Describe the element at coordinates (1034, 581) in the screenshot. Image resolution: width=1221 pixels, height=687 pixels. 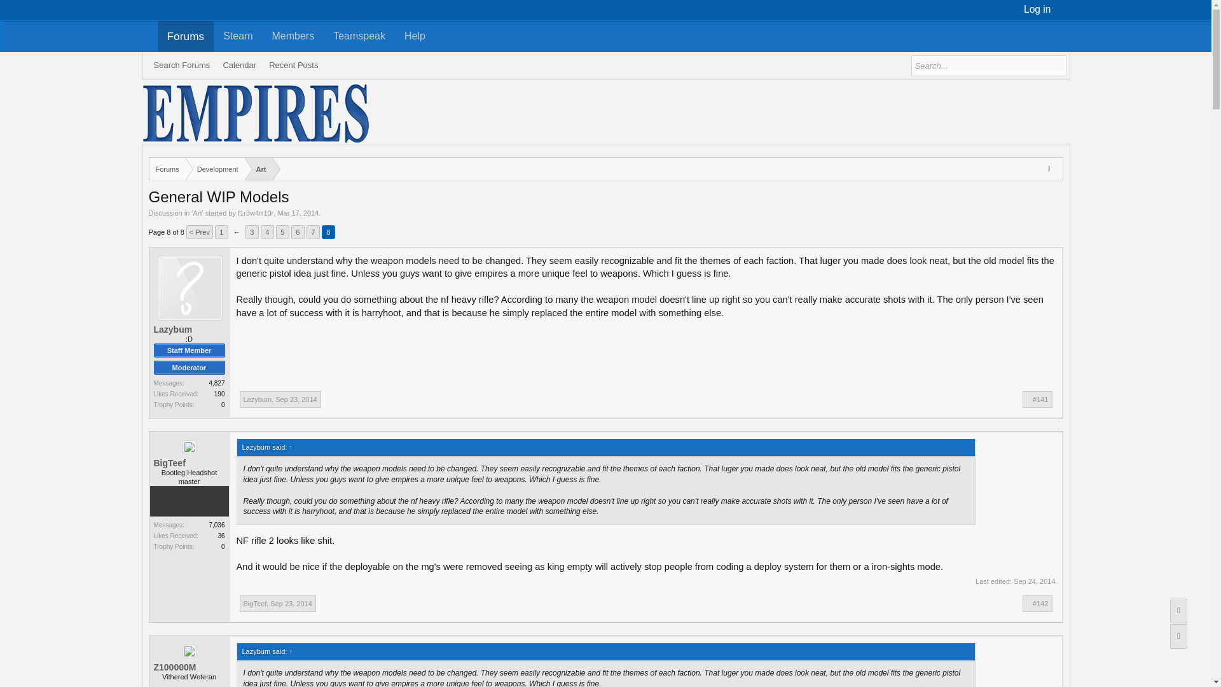
I see `Sep 24, 2014 at 6:15 PM` at that location.